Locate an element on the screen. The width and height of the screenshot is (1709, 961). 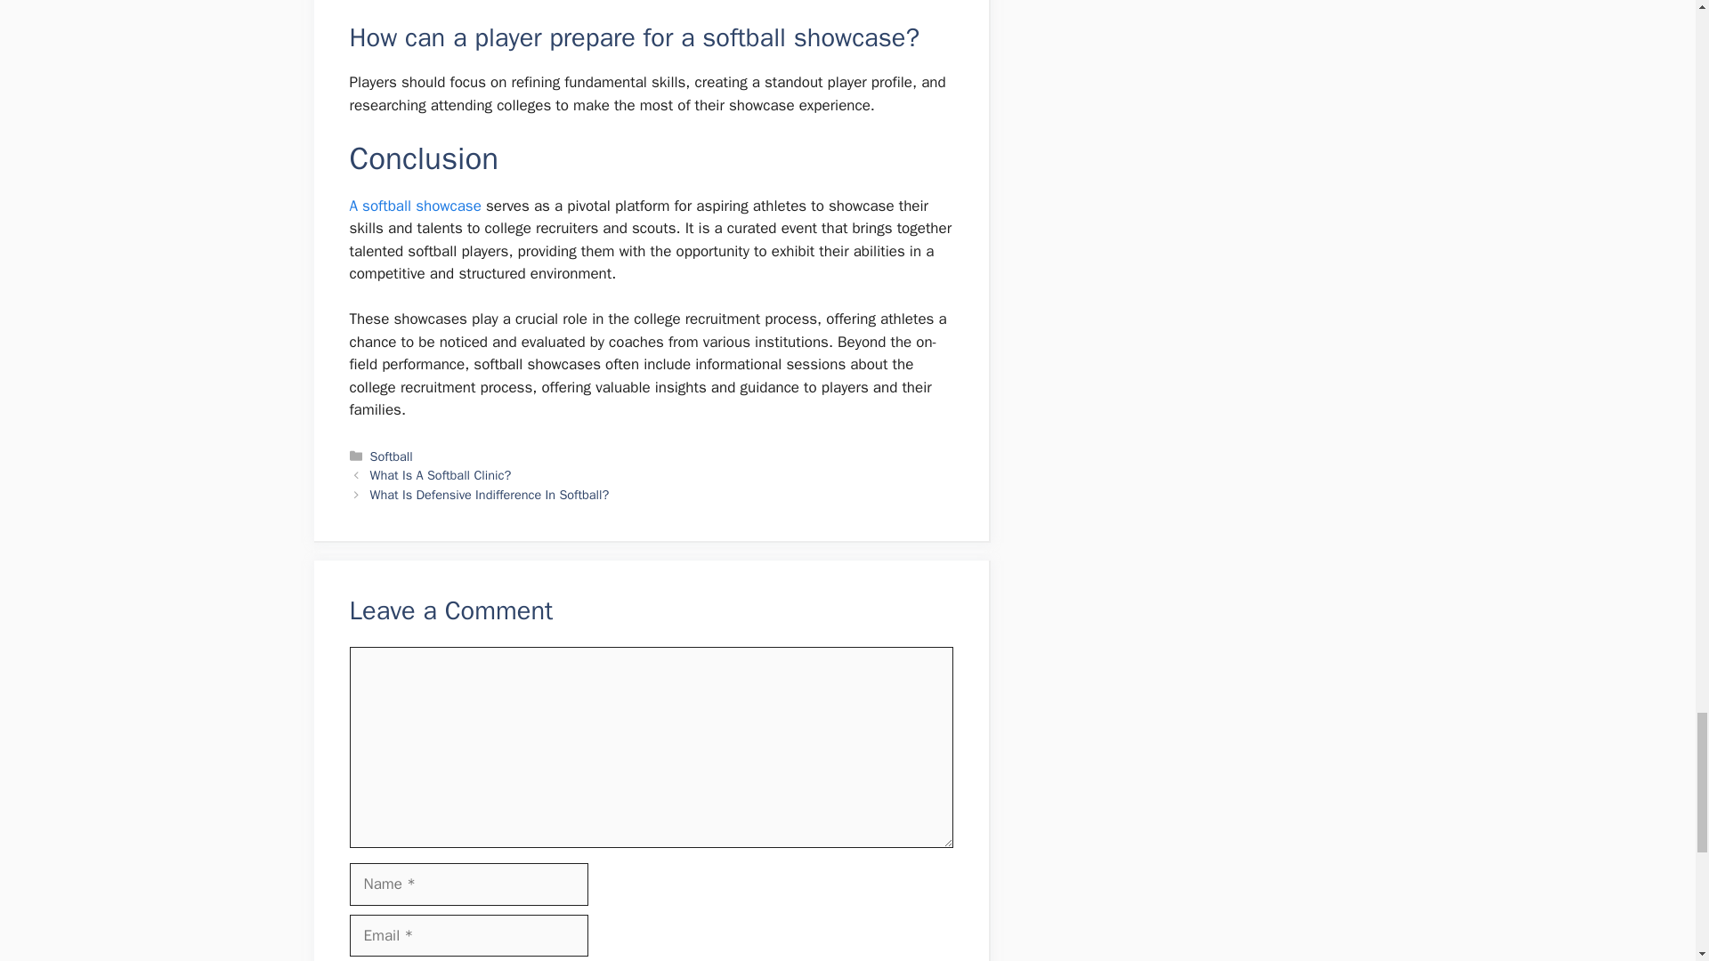
Softball is located at coordinates (392, 456).